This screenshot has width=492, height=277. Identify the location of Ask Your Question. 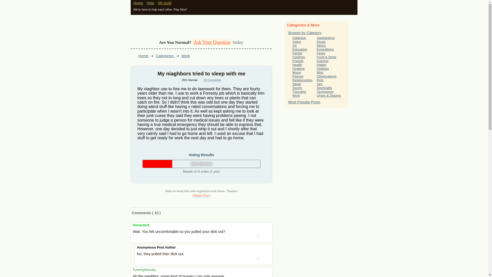
(212, 42).